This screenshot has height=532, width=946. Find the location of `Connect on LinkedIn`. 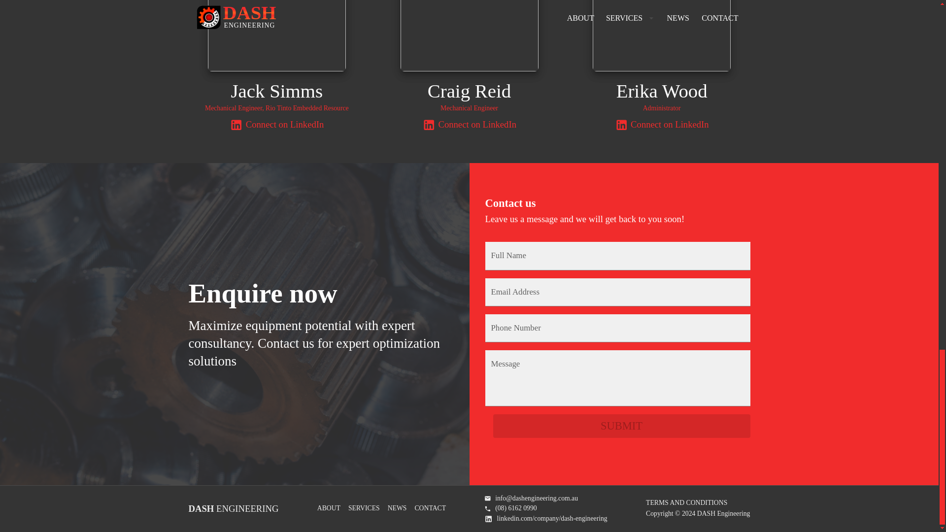

Connect on LinkedIn is located at coordinates (662, 124).